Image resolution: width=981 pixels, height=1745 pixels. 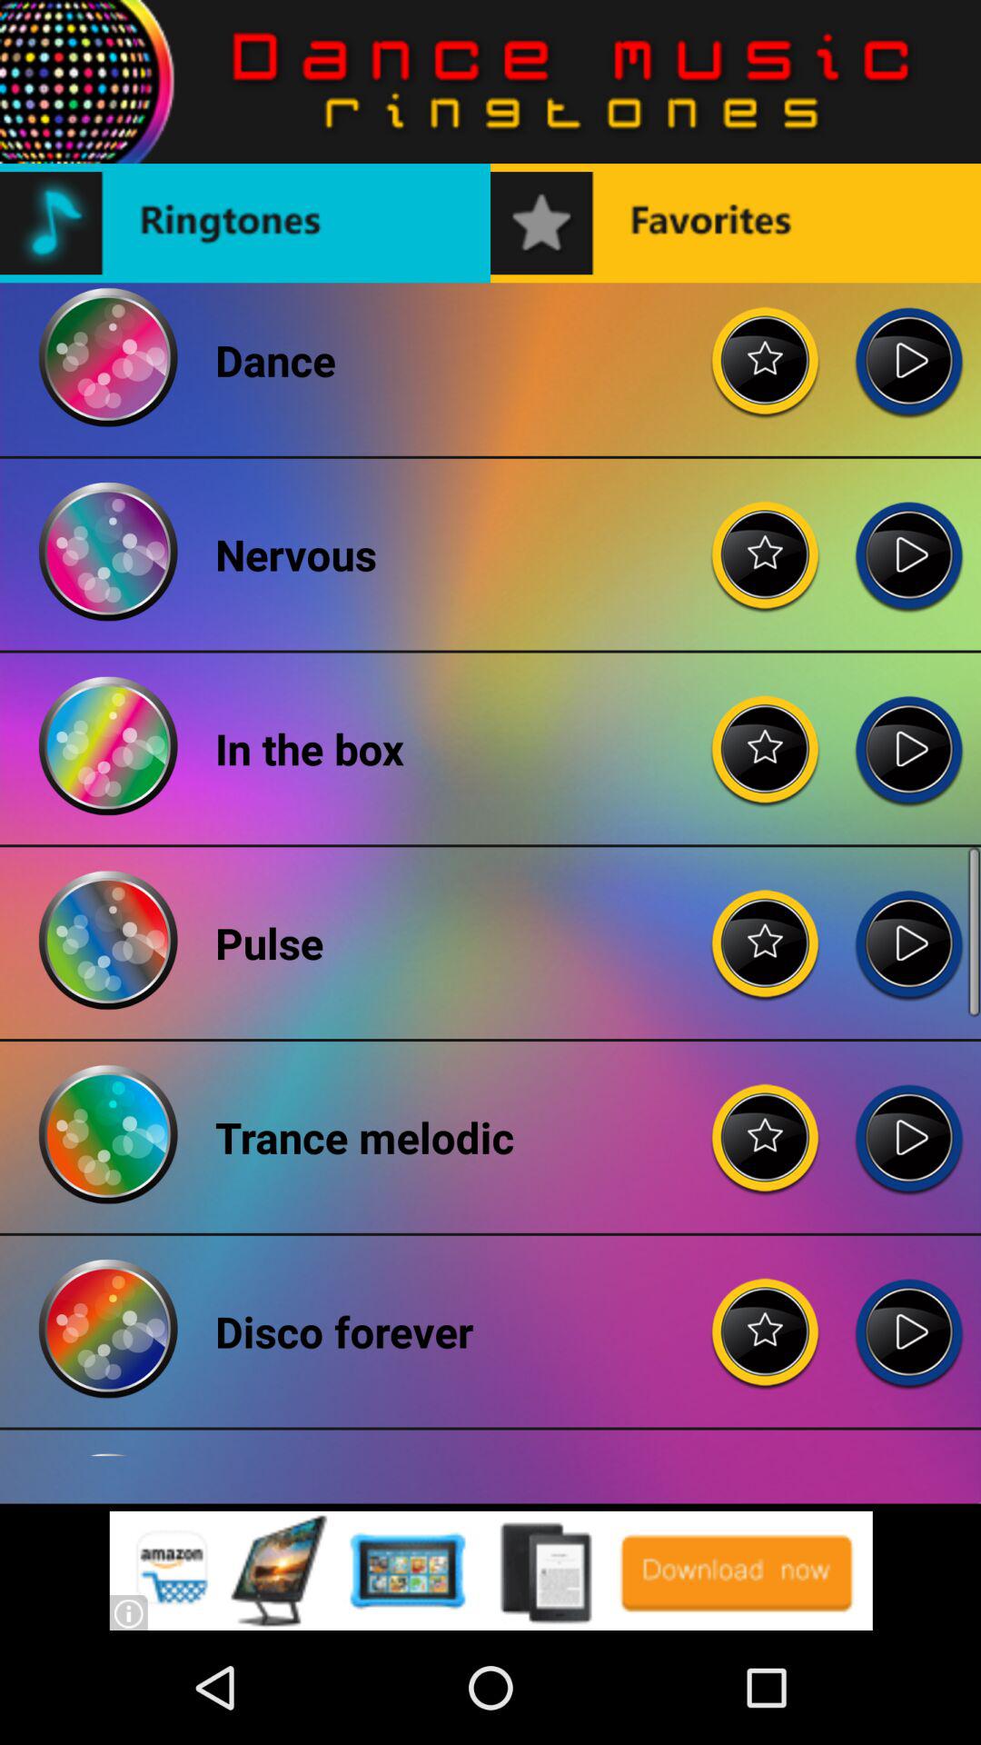 I want to click on adding favorites, so click(x=766, y=346).